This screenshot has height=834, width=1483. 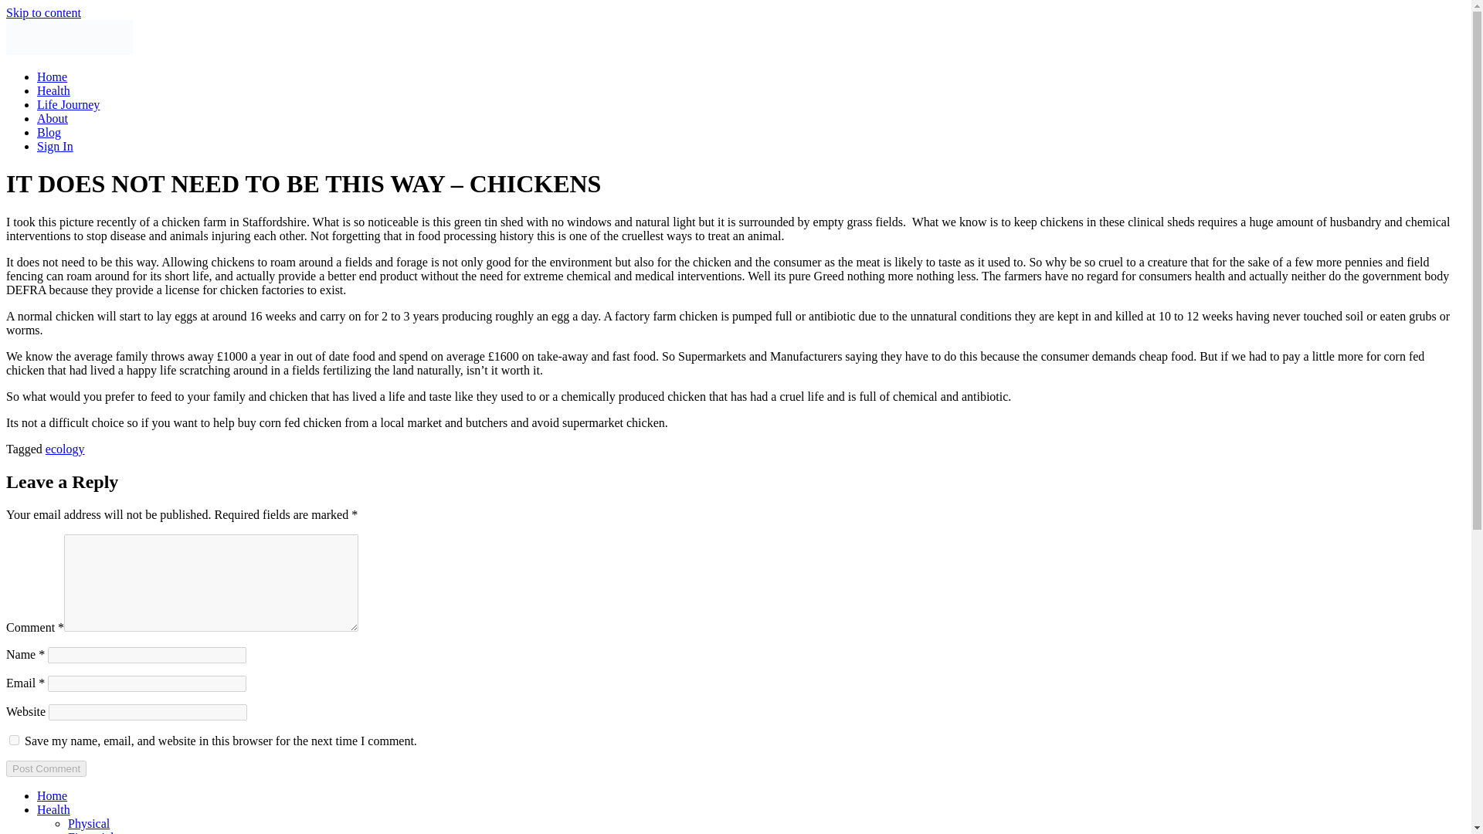 What do you see at coordinates (89, 823) in the screenshot?
I see `Physical` at bounding box center [89, 823].